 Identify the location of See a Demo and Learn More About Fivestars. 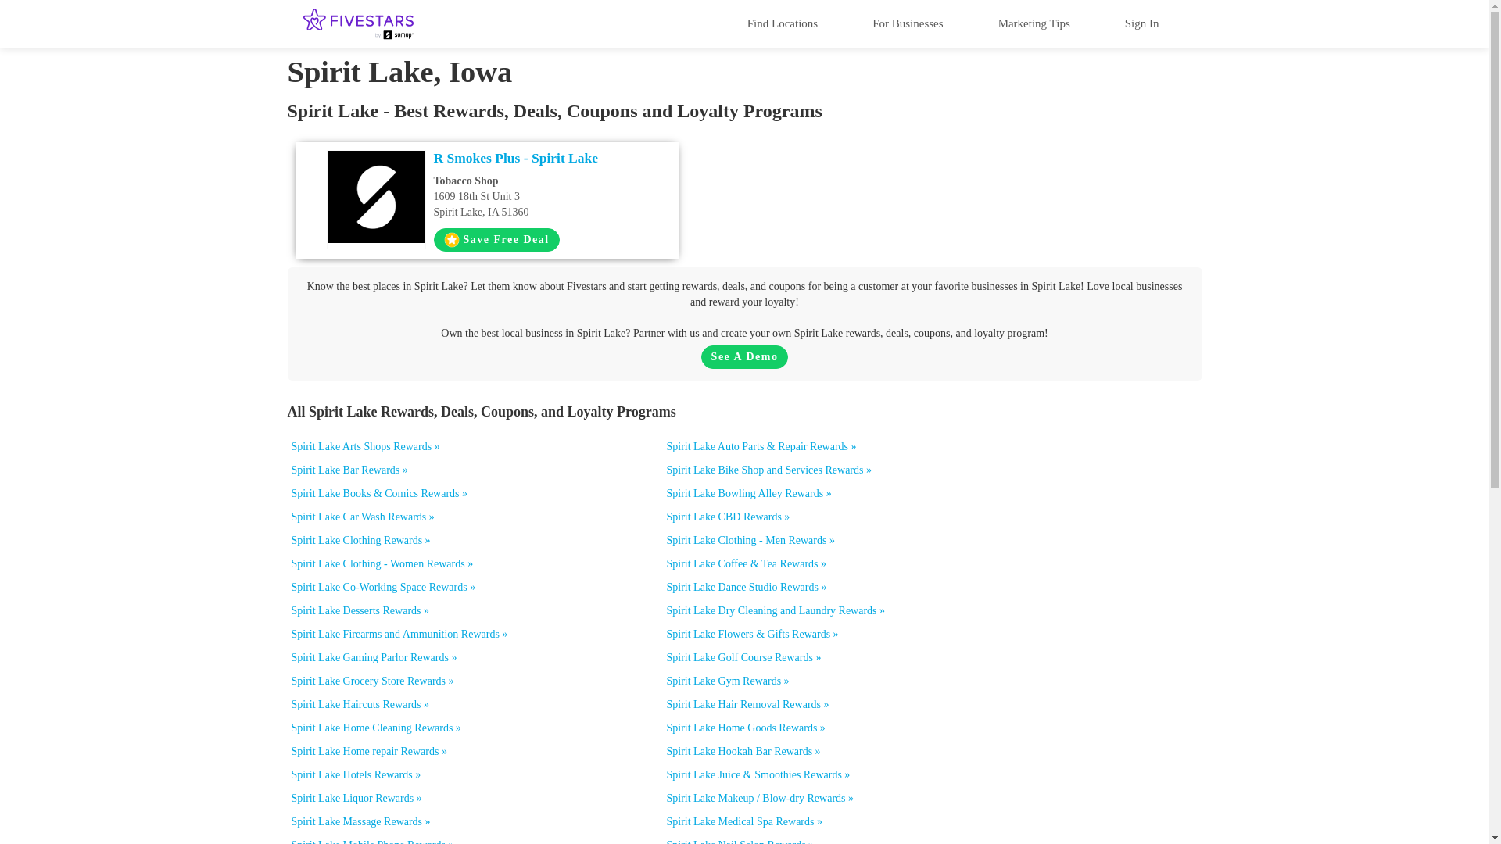
(1141, 23).